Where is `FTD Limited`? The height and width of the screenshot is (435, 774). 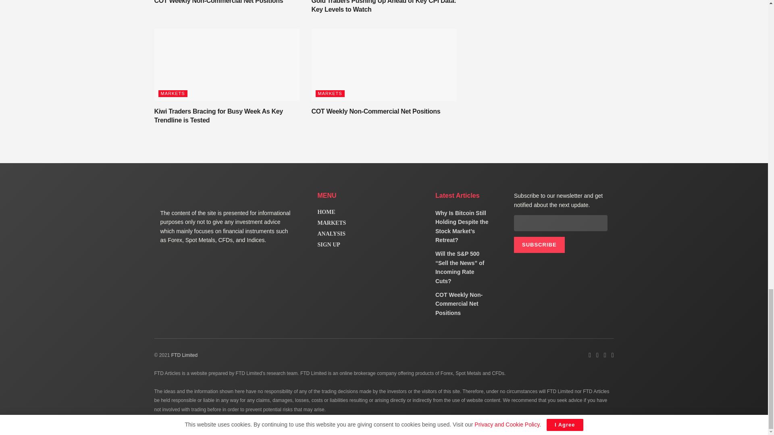 FTD Limited is located at coordinates (184, 355).